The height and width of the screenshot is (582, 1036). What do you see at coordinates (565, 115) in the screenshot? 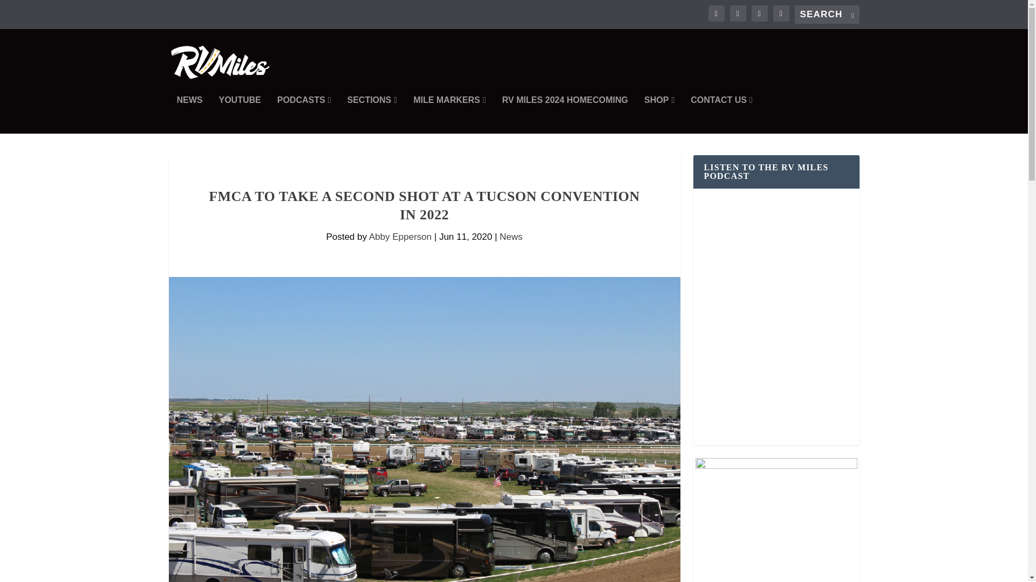
I see `RV MILES 2024 HOMECOMING` at bounding box center [565, 115].